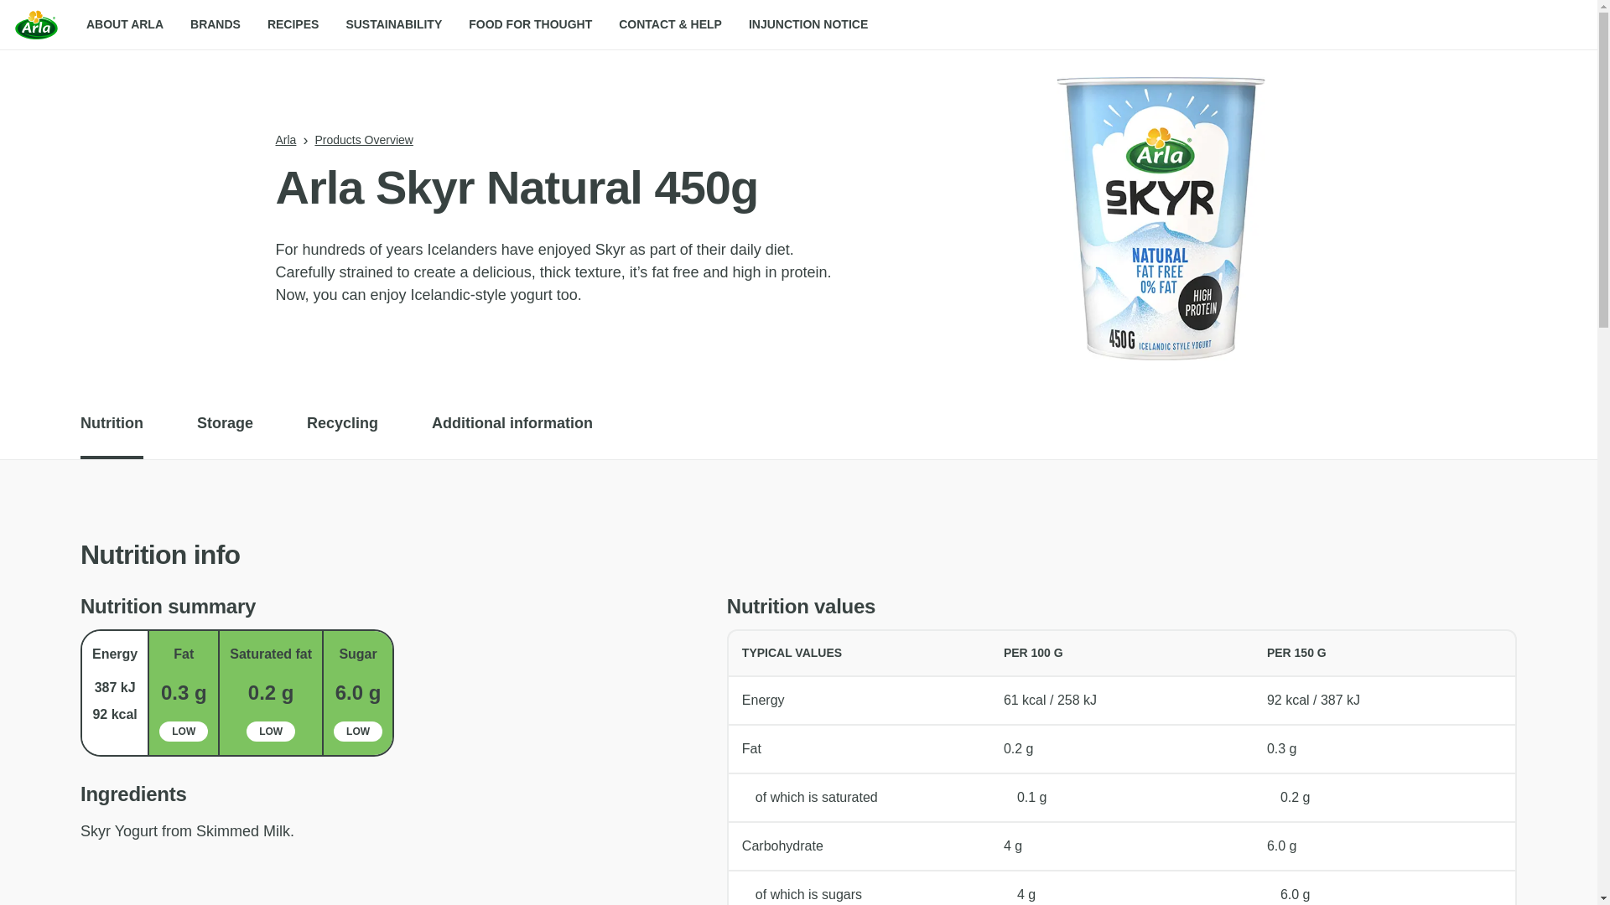  Describe the element at coordinates (216, 25) in the screenshot. I see `BRANDS` at that location.